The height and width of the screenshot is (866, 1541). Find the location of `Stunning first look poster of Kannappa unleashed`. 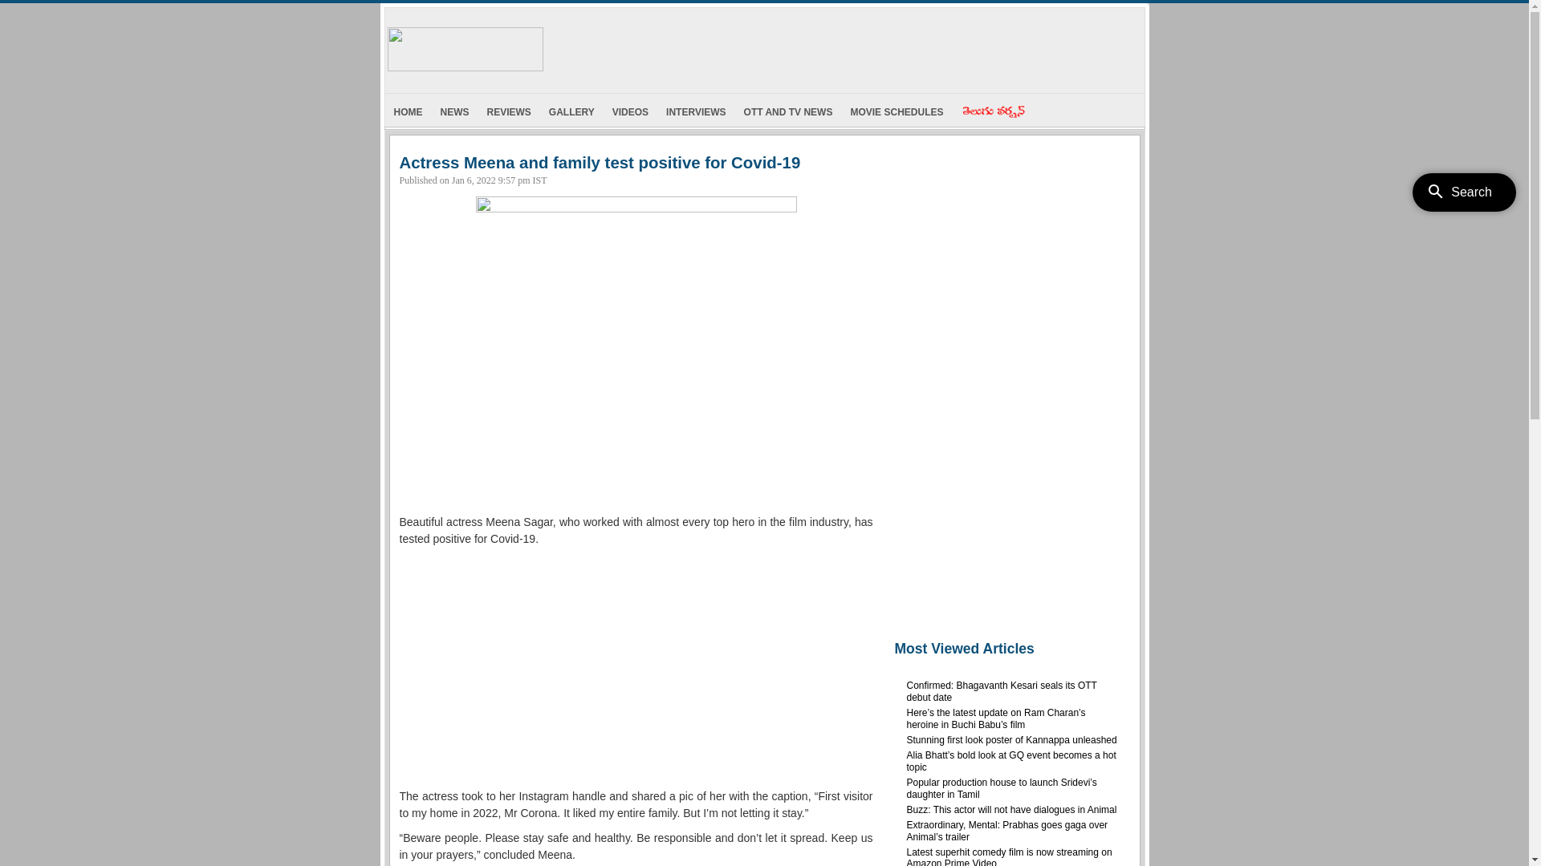

Stunning first look poster of Kannappa unleashed is located at coordinates (1012, 740).